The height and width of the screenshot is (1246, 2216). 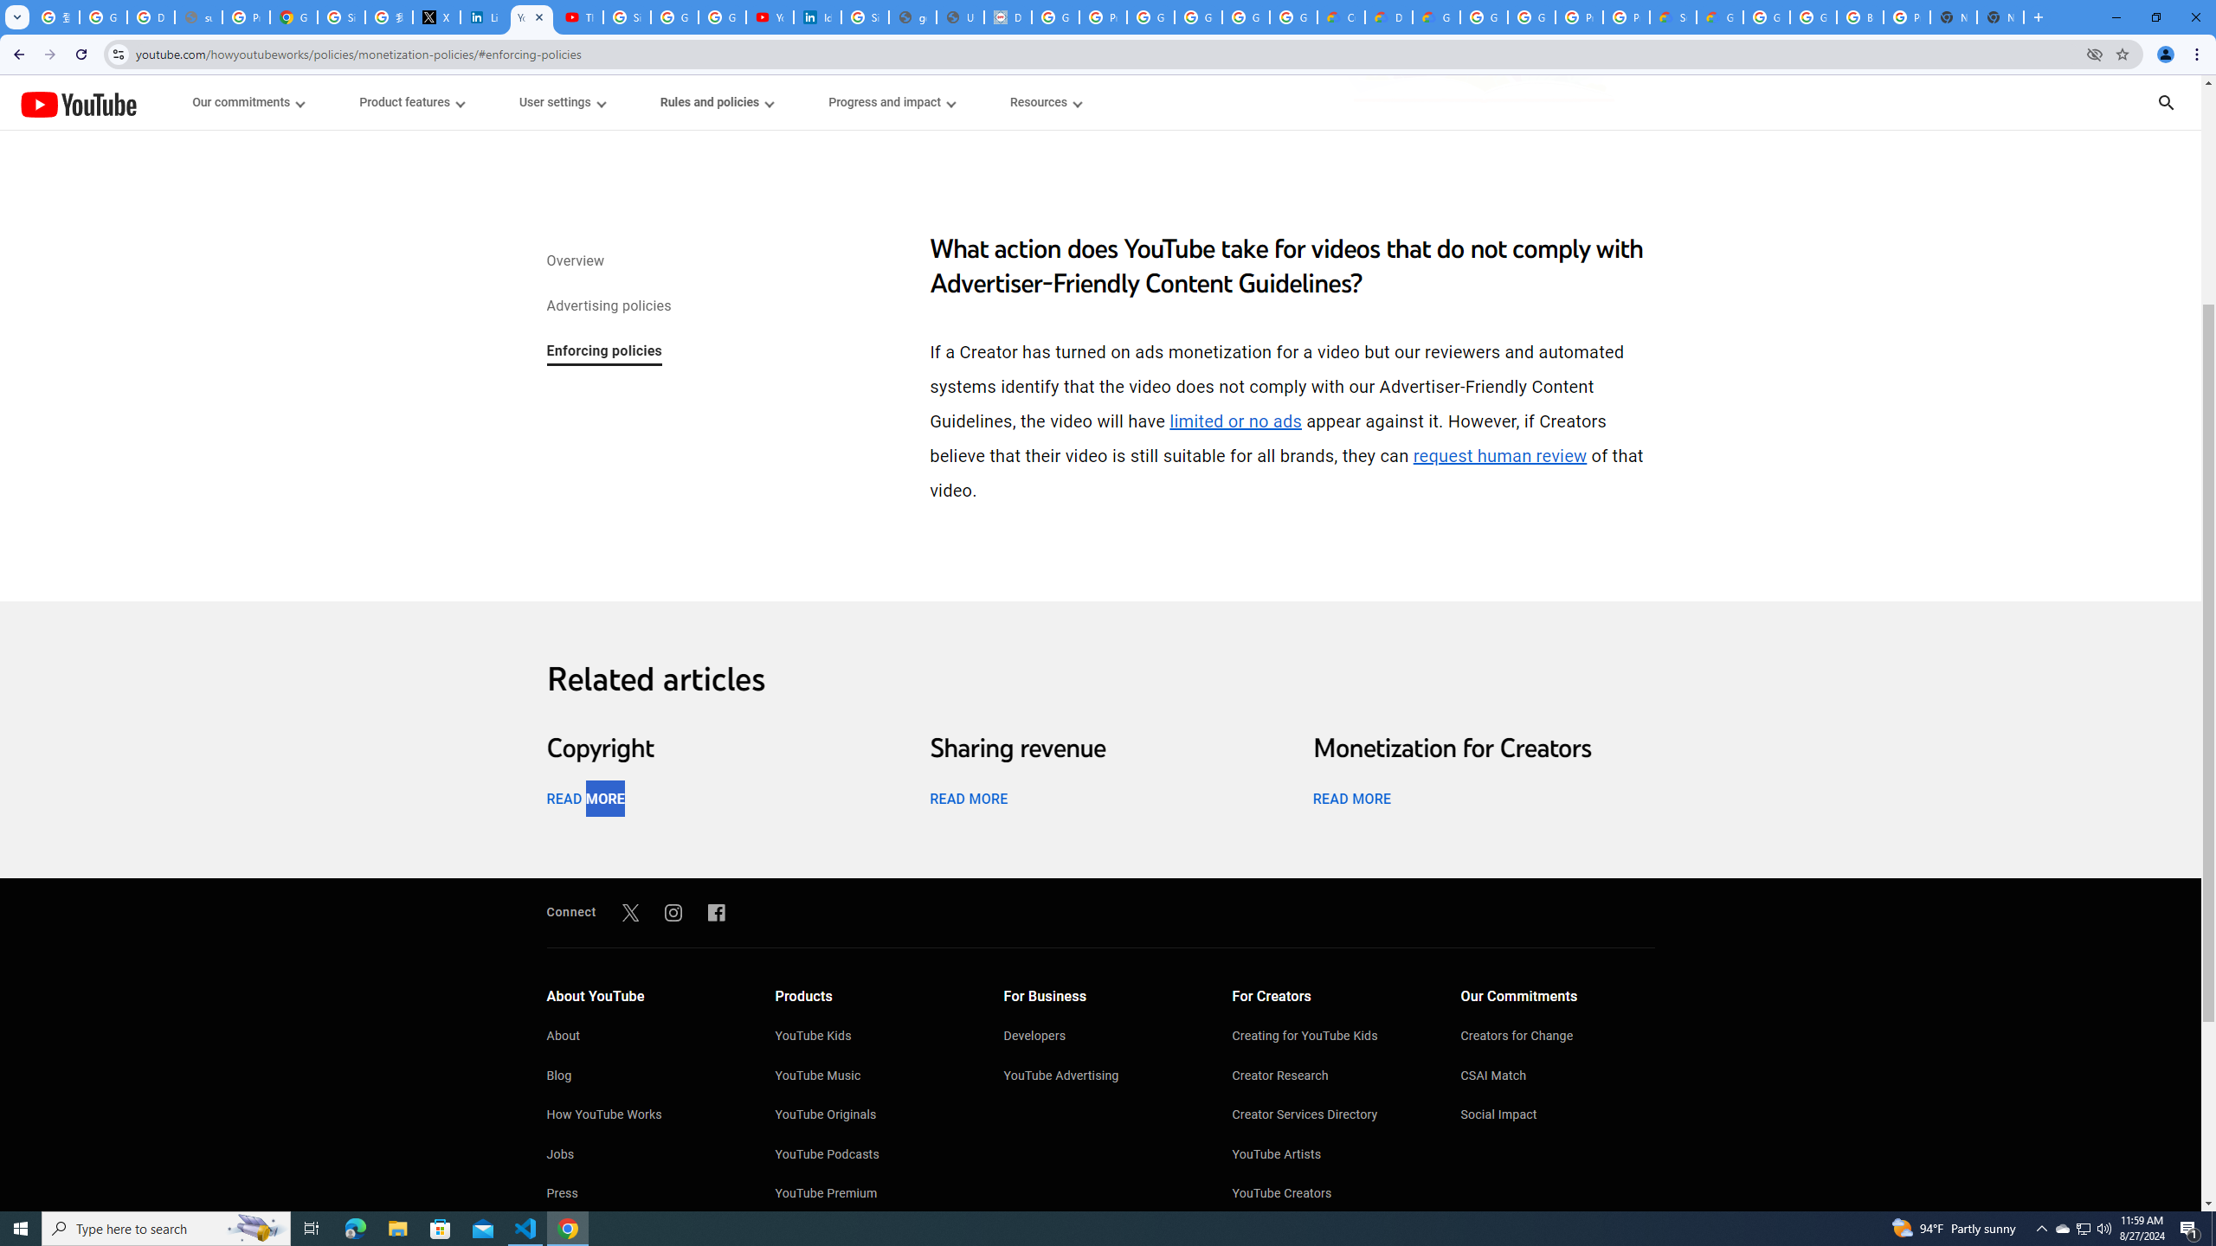 I want to click on request human review, so click(x=1499, y=457).